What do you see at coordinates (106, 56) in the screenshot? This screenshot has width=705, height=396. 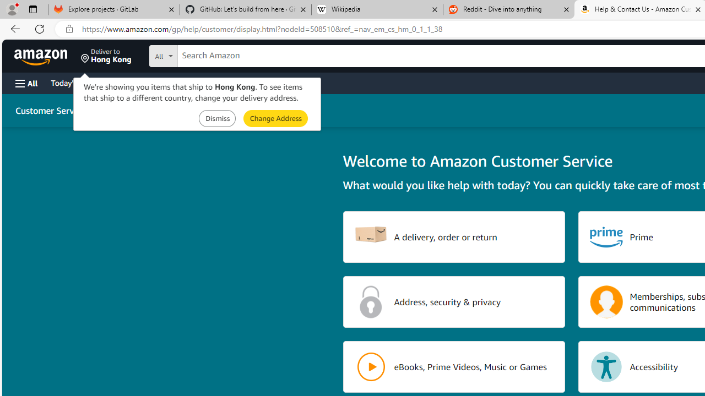 I see `Deliver to Hong Kong` at bounding box center [106, 56].